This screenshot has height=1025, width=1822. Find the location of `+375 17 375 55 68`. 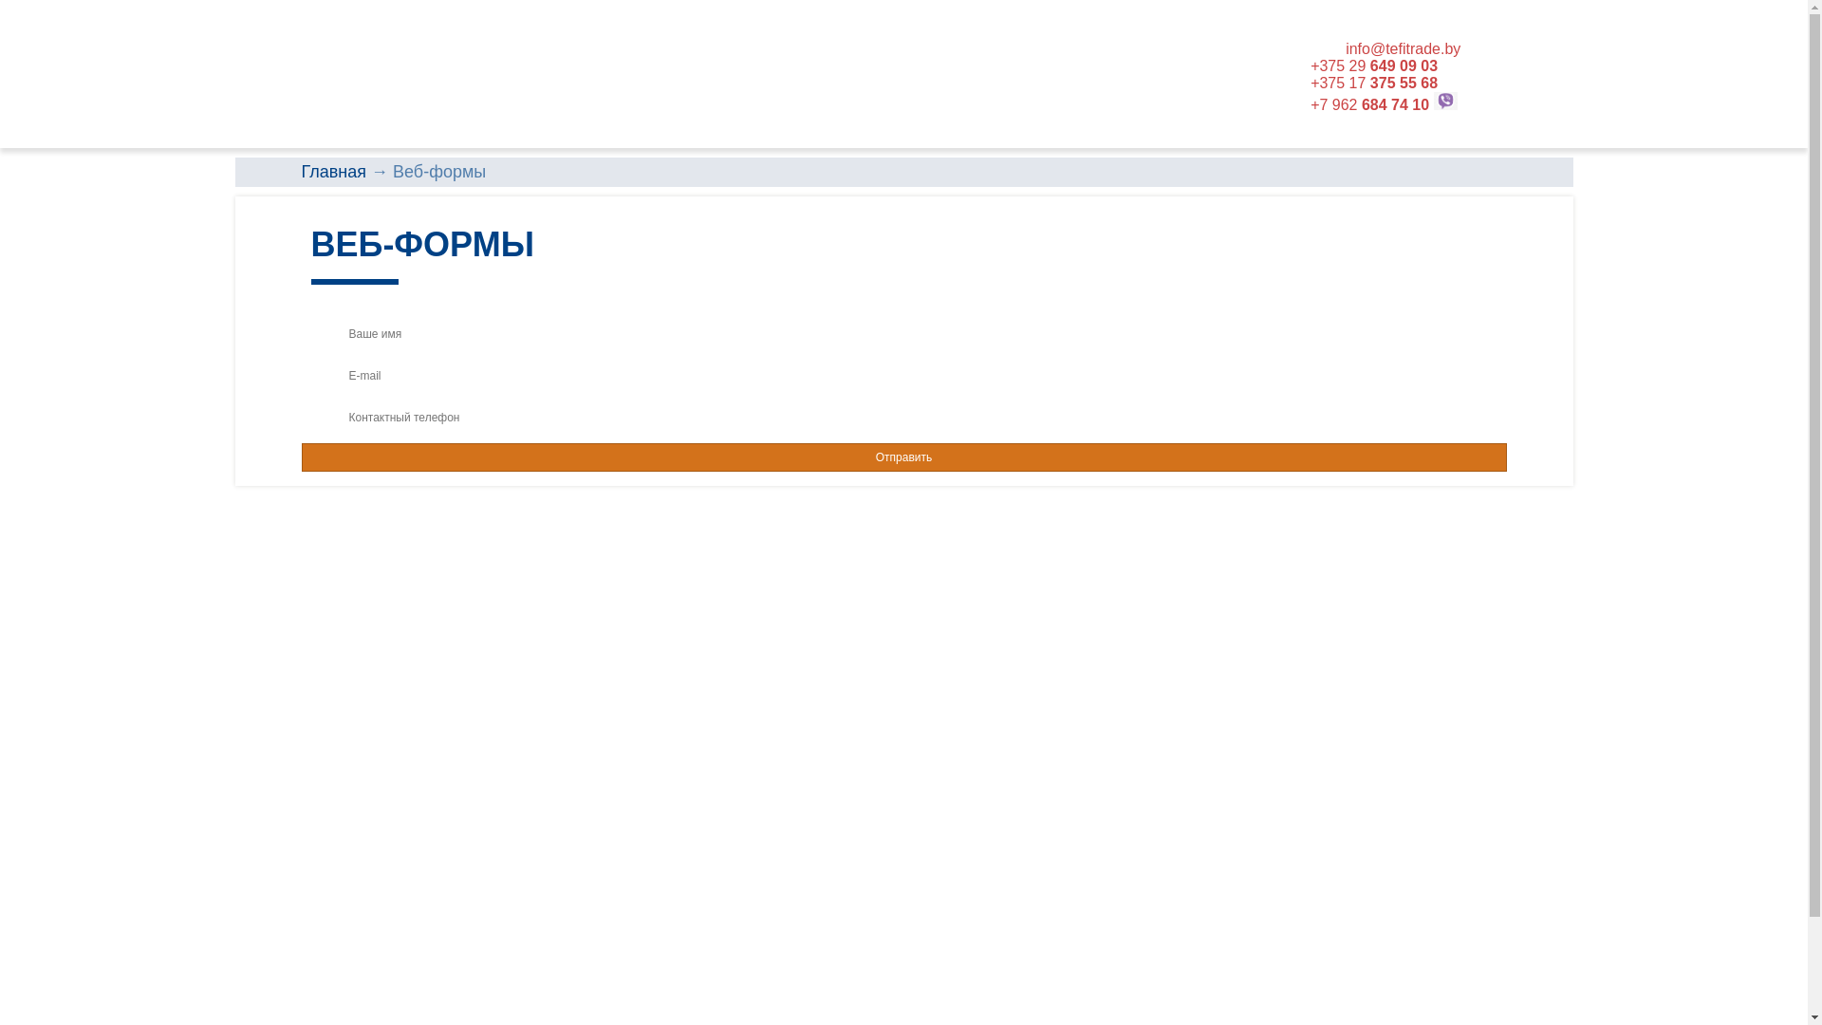

+375 17 375 55 68 is located at coordinates (1374, 84).